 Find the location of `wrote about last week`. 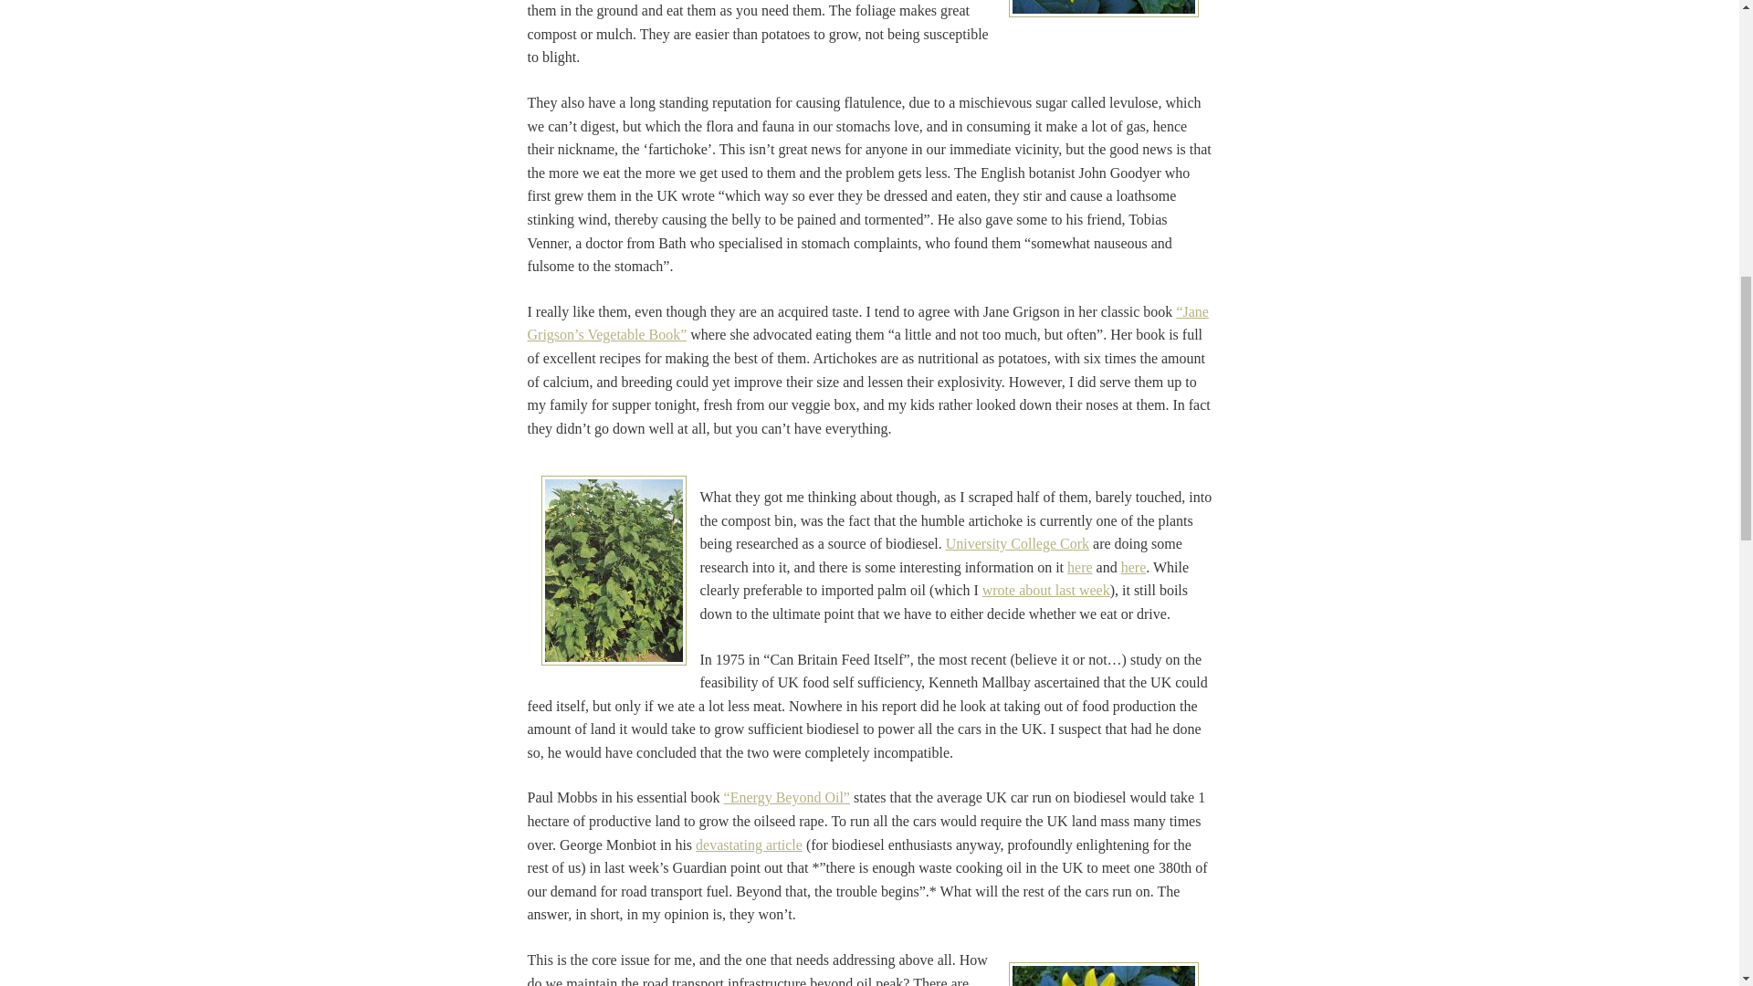

wrote about last week is located at coordinates (1045, 590).